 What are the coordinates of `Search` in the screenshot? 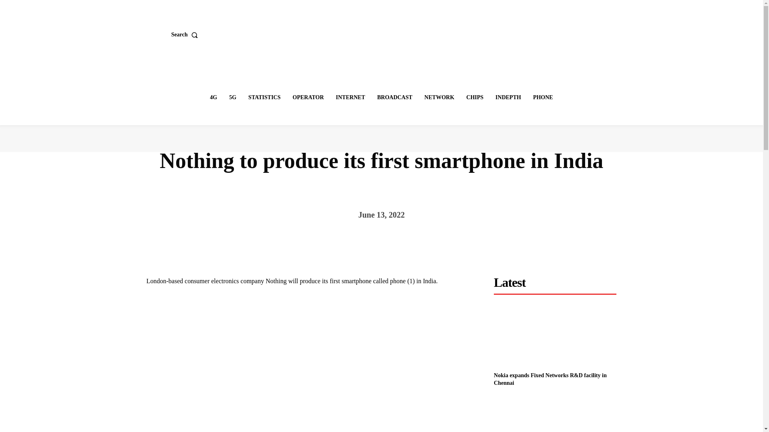 It's located at (187, 34).